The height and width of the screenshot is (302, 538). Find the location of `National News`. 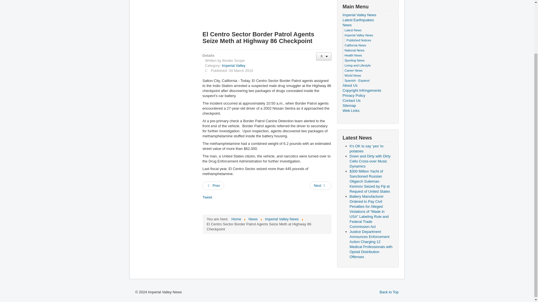

National News is located at coordinates (355, 50).